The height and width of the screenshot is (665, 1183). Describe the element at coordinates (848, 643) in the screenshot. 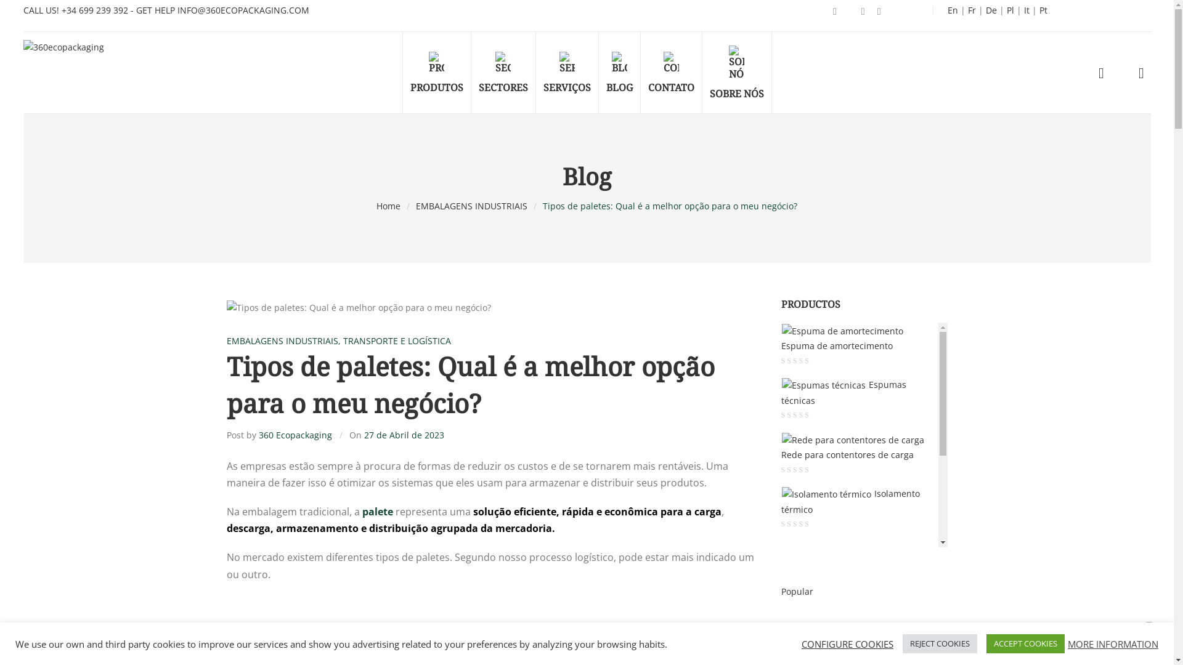

I see `CONFIGURE COOKIES` at that location.